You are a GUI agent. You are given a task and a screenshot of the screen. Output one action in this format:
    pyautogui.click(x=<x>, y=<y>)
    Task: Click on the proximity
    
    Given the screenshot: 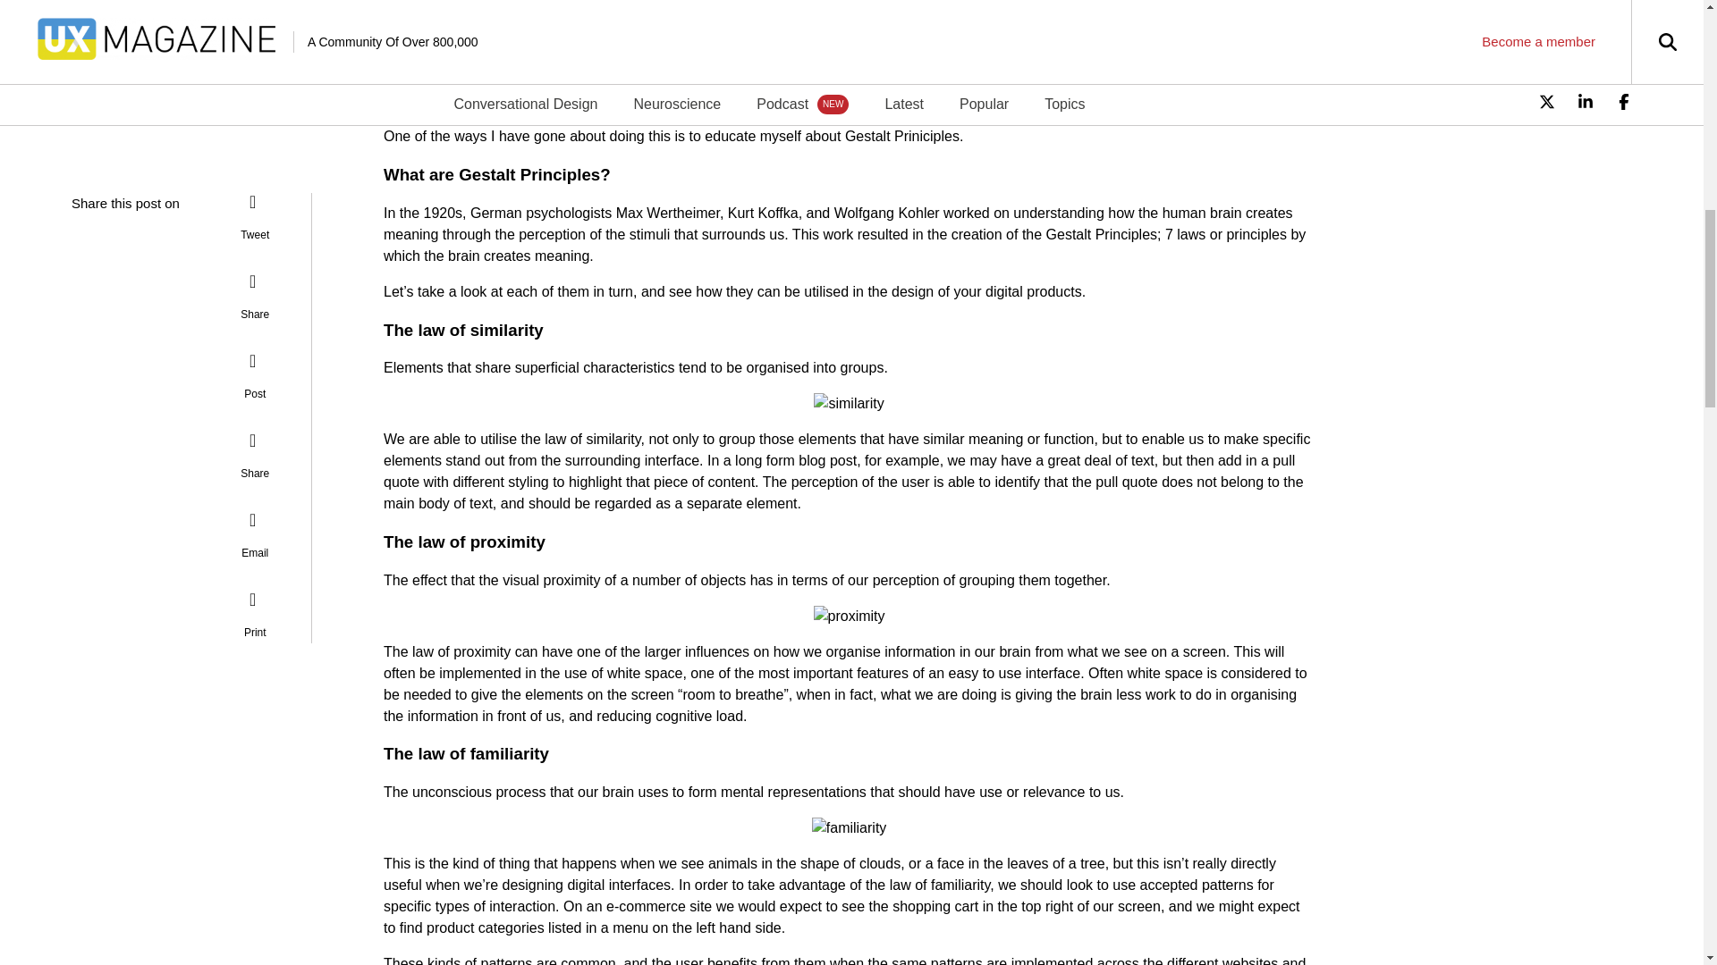 What is the action you would take?
    pyautogui.click(x=850, y=617)
    